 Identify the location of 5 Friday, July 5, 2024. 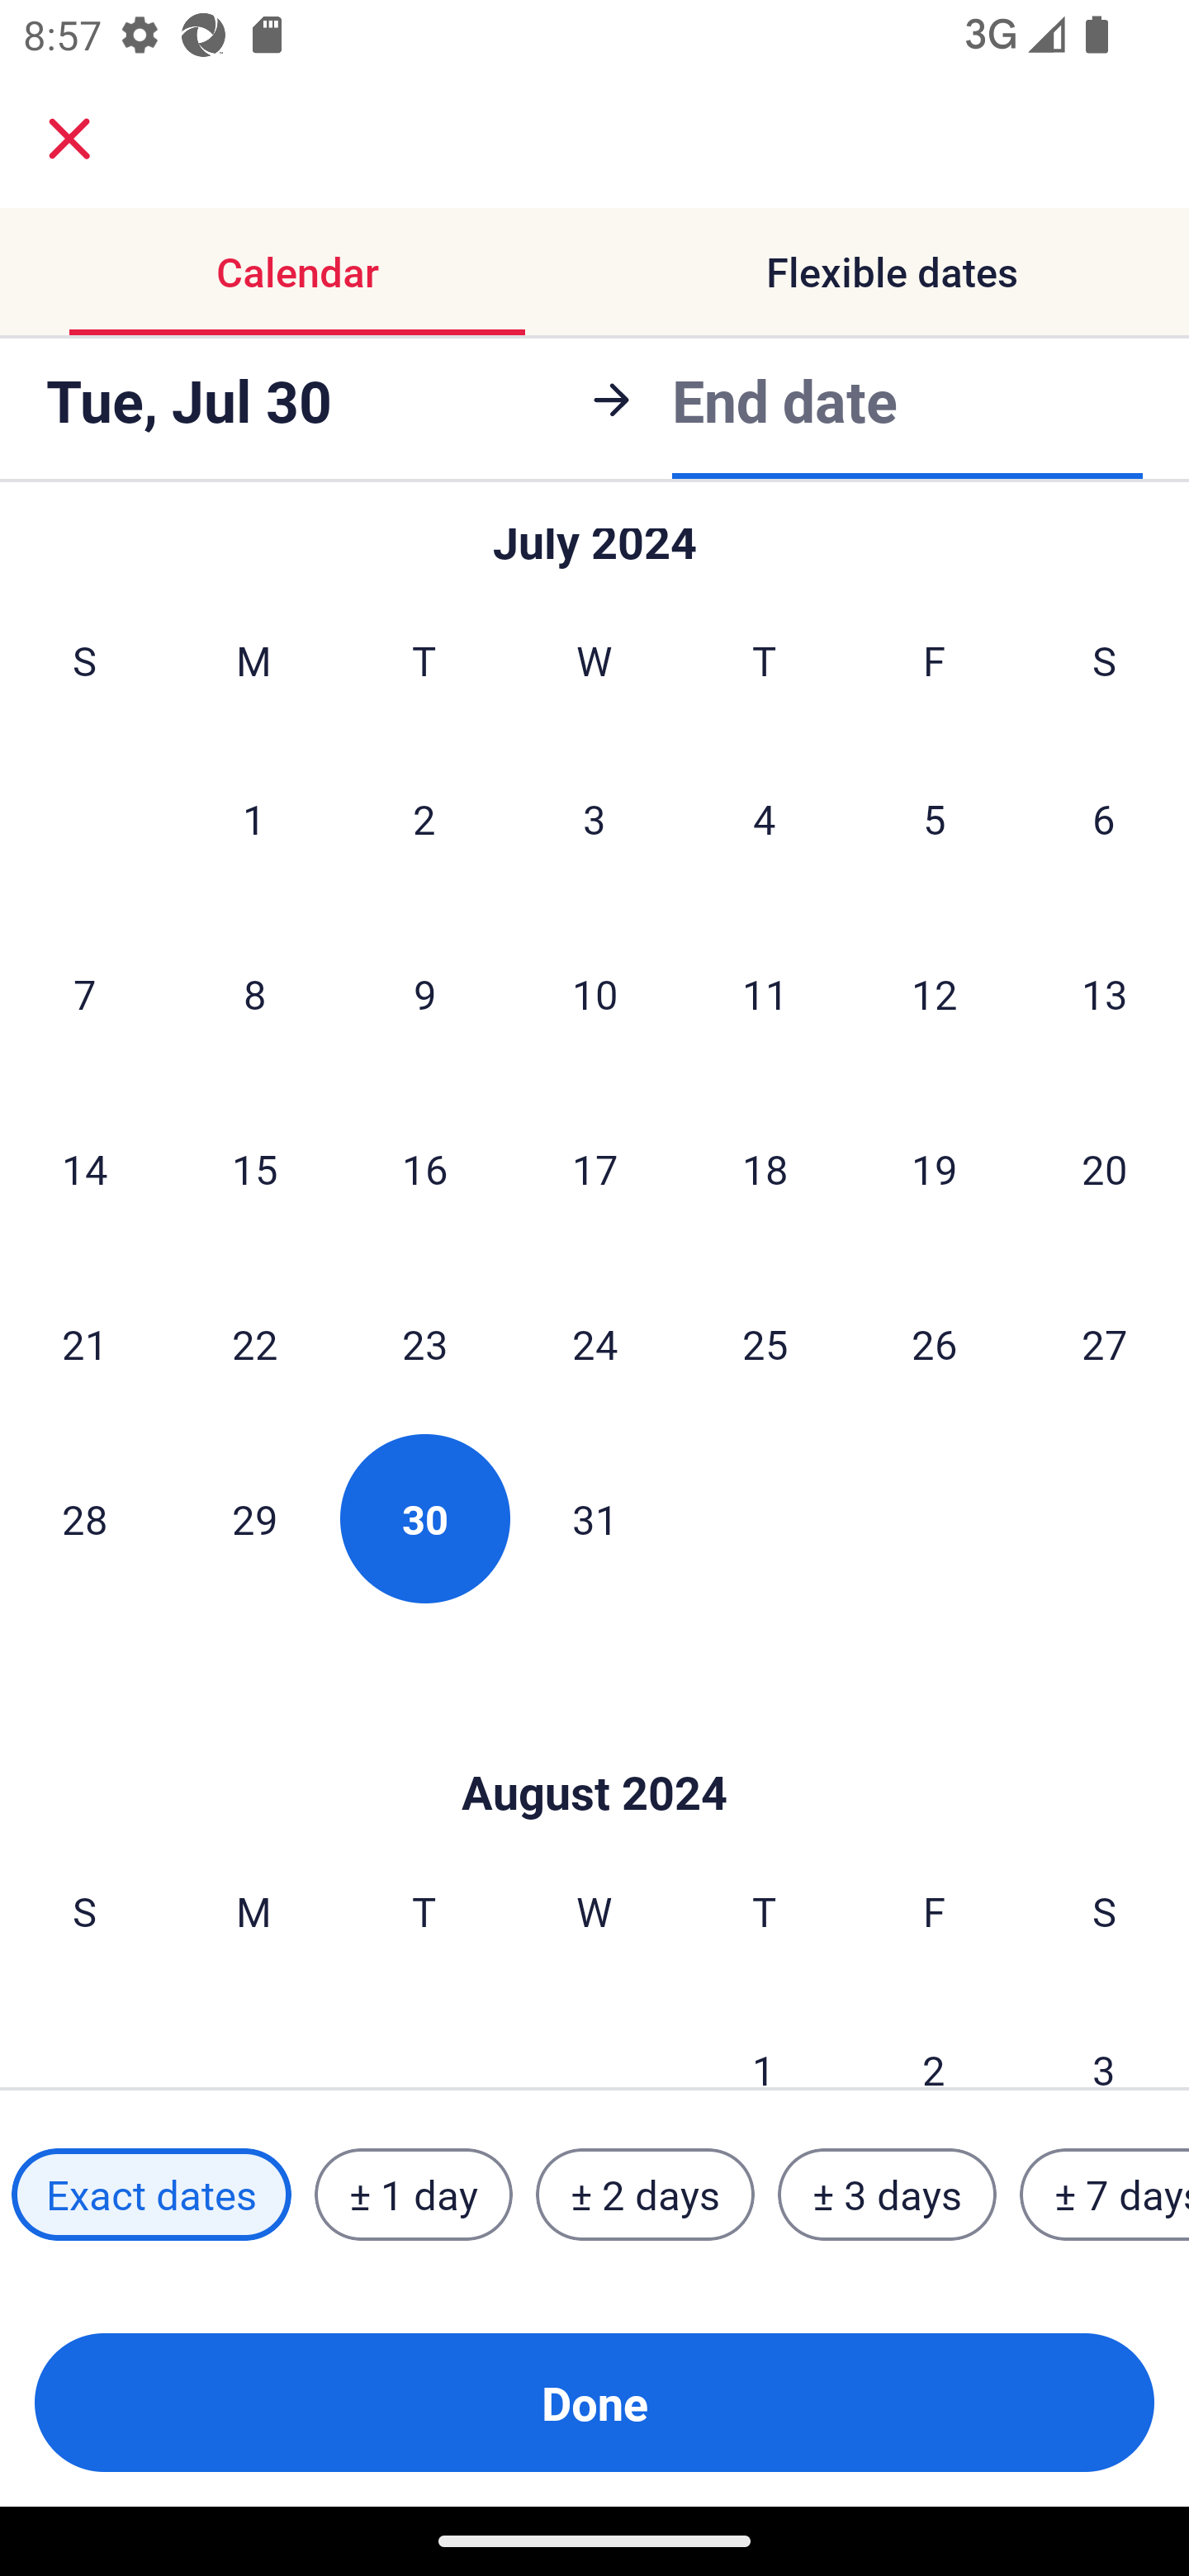
(935, 819).